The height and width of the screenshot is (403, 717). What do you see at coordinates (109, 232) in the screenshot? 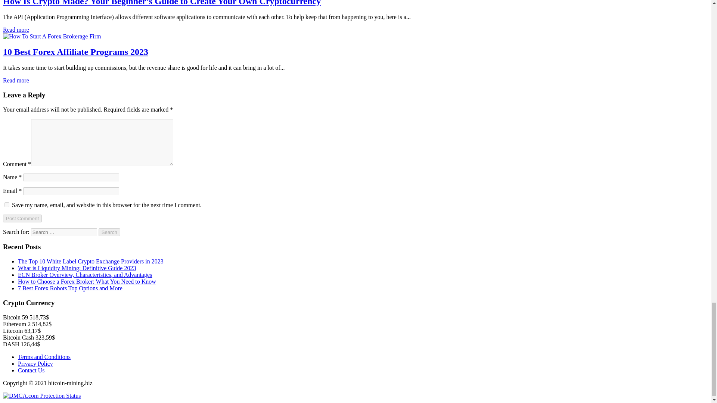
I see `Search` at bounding box center [109, 232].